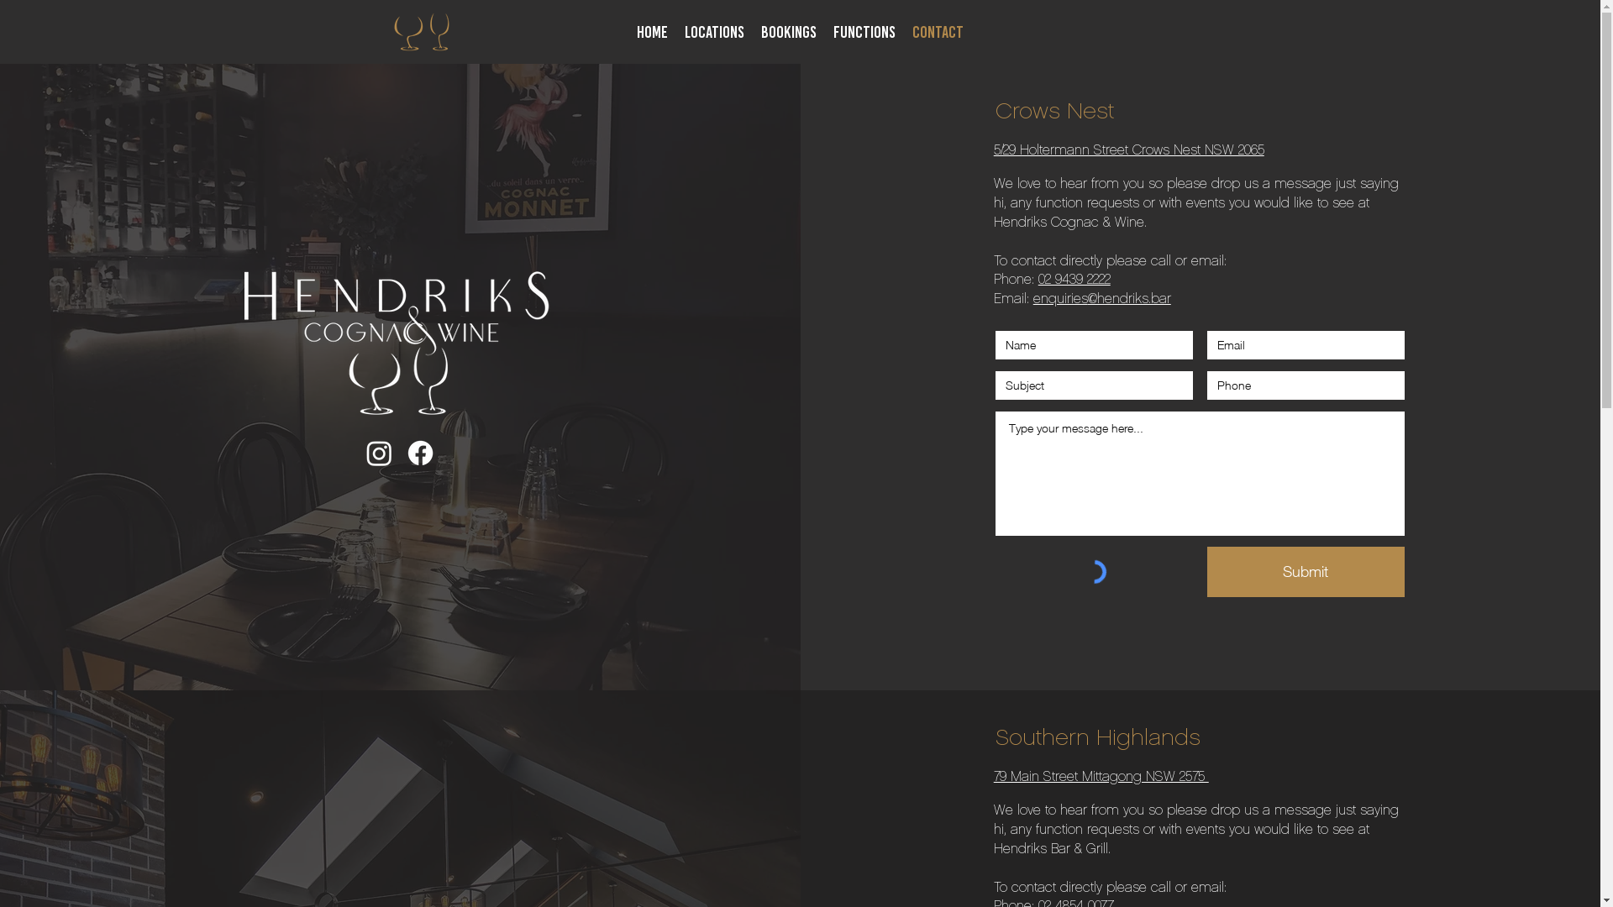 This screenshot has width=1613, height=907. Describe the element at coordinates (1129, 299) in the screenshot. I see `@hendriks.bar` at that location.